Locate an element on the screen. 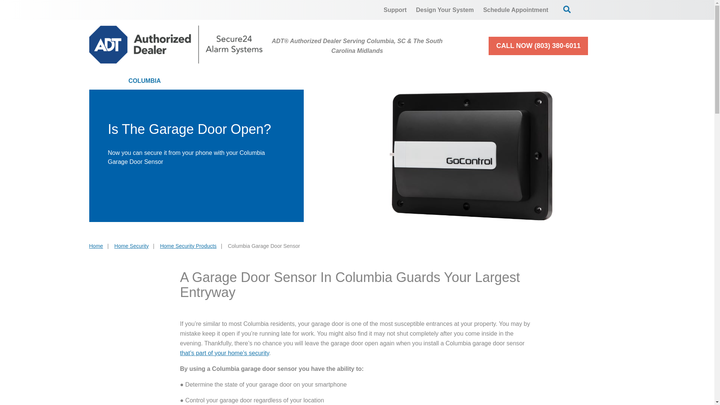 The width and height of the screenshot is (720, 405). Cameras is located at coordinates (292, 81).